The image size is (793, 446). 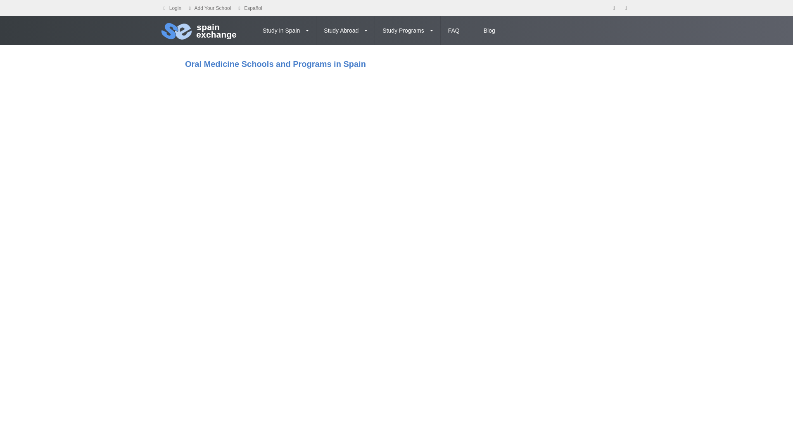 I want to click on Study in Spain, so click(x=286, y=31).